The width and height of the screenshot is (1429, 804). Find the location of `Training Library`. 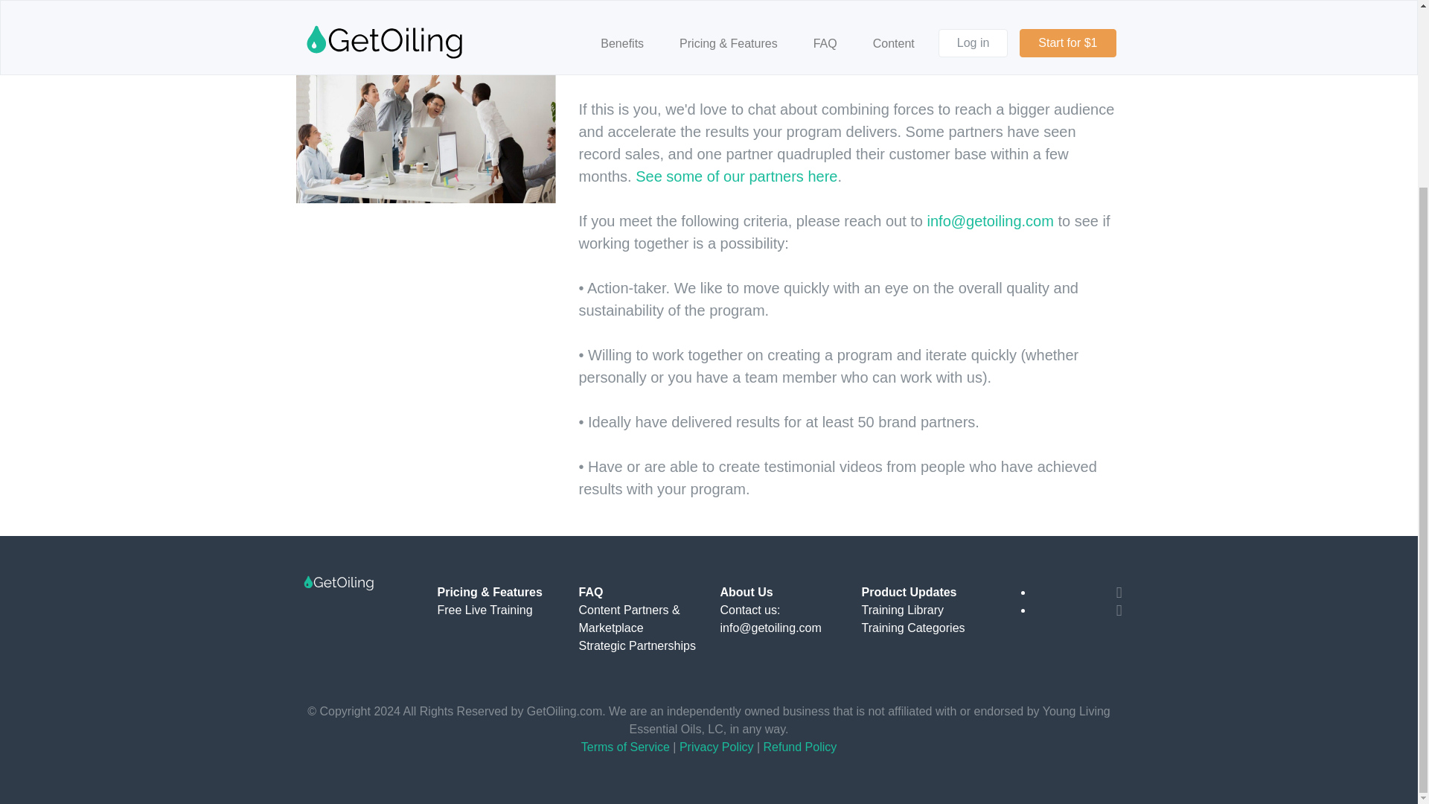

Training Library is located at coordinates (903, 610).